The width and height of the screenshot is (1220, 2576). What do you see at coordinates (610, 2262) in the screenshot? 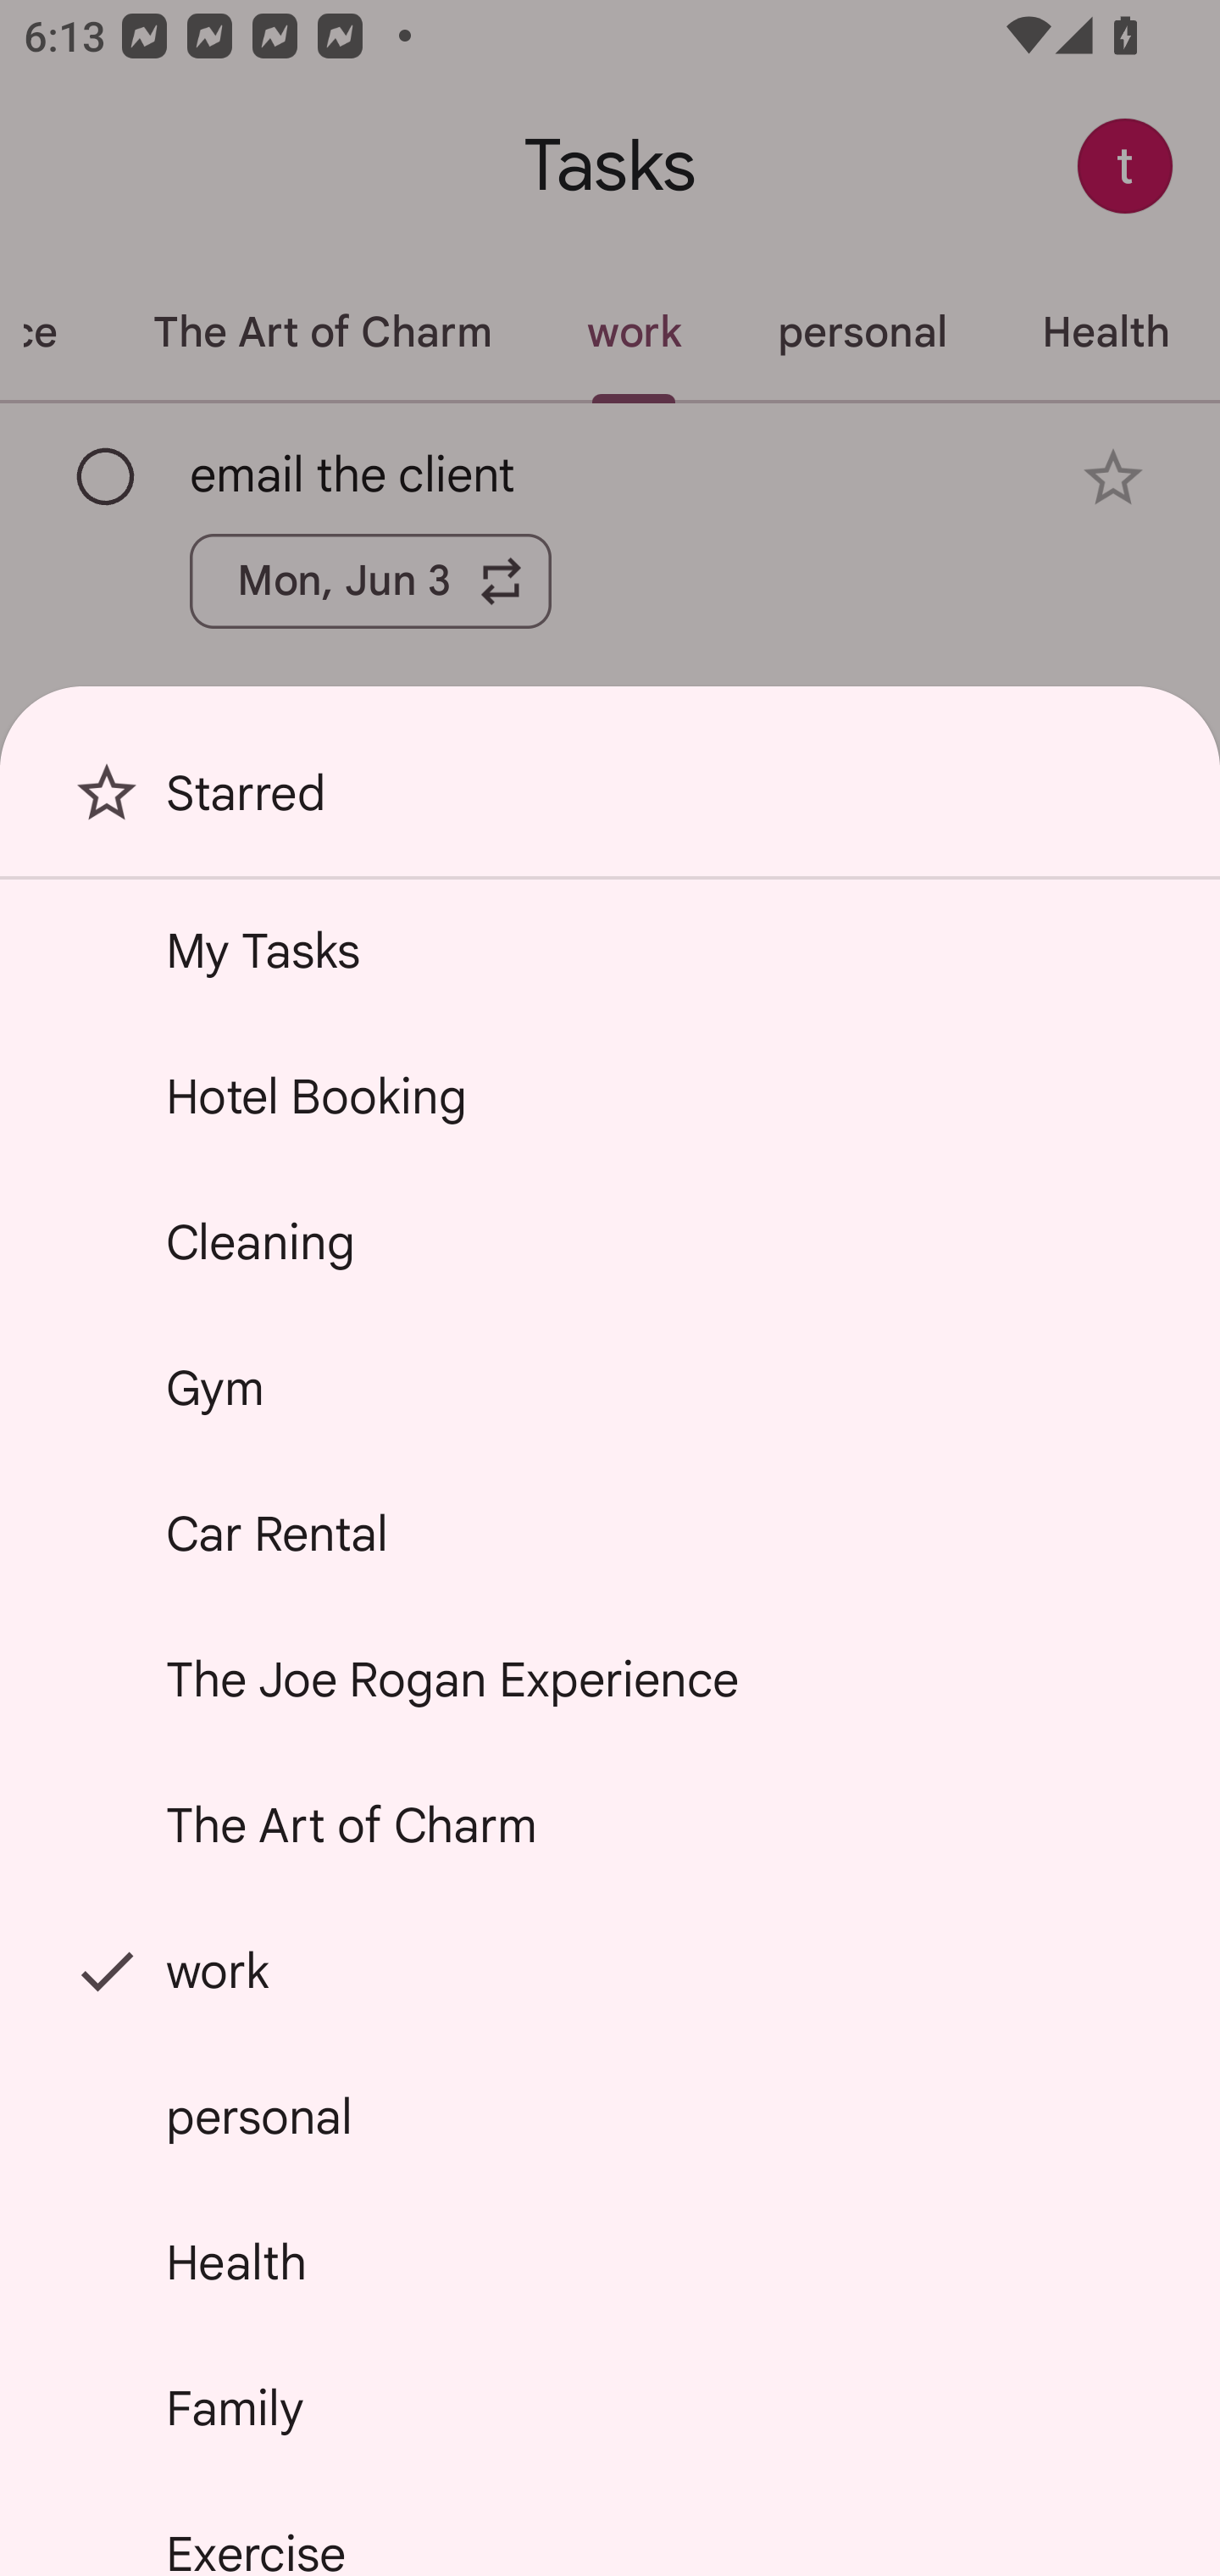
I see `Health` at bounding box center [610, 2262].